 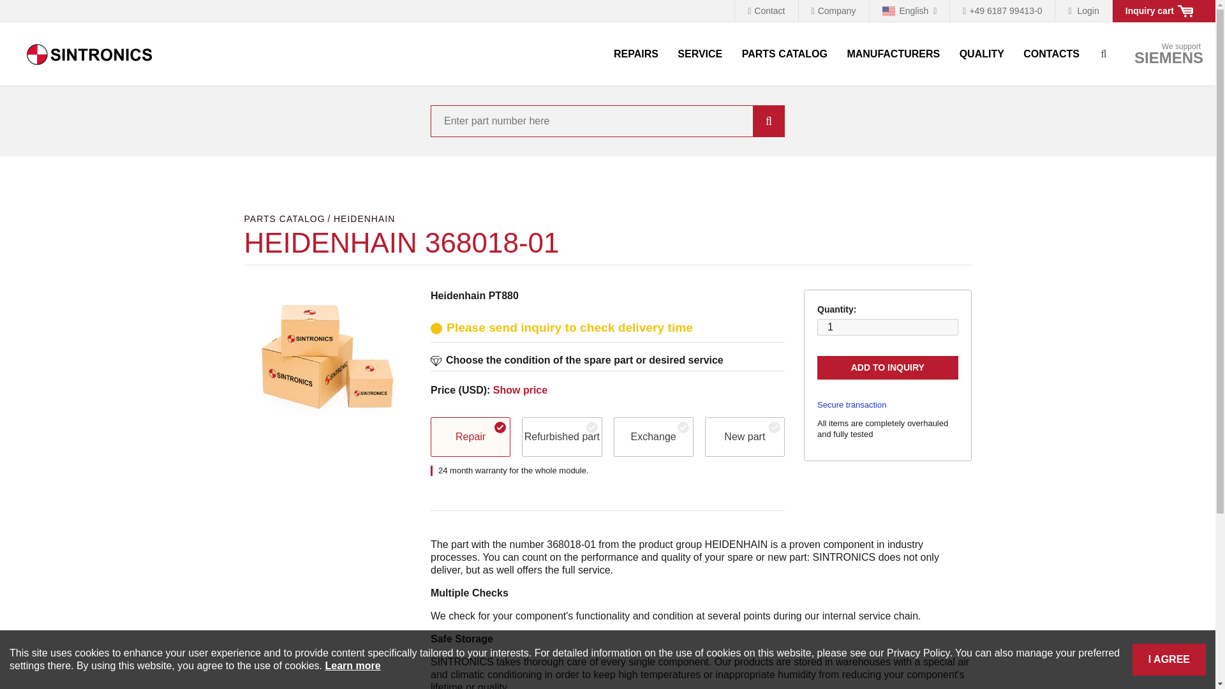 I want to click on Show price, so click(x=1168, y=54).